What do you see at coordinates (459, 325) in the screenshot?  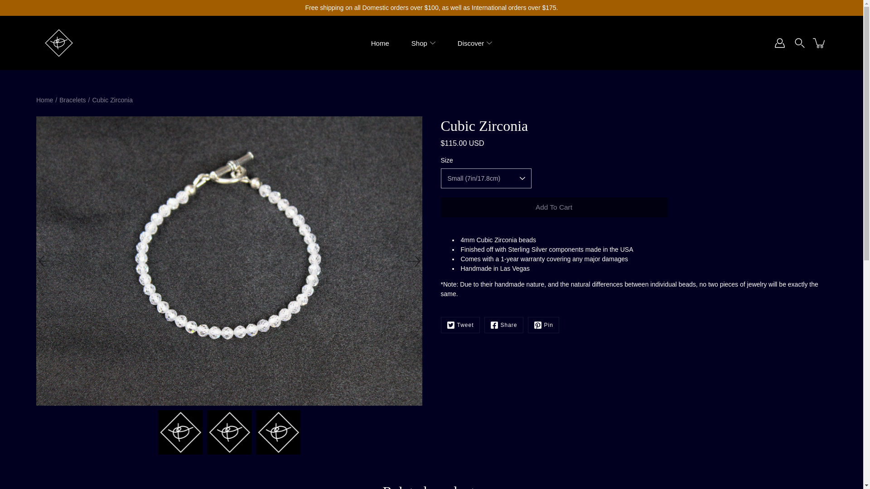 I see `Twitter` at bounding box center [459, 325].